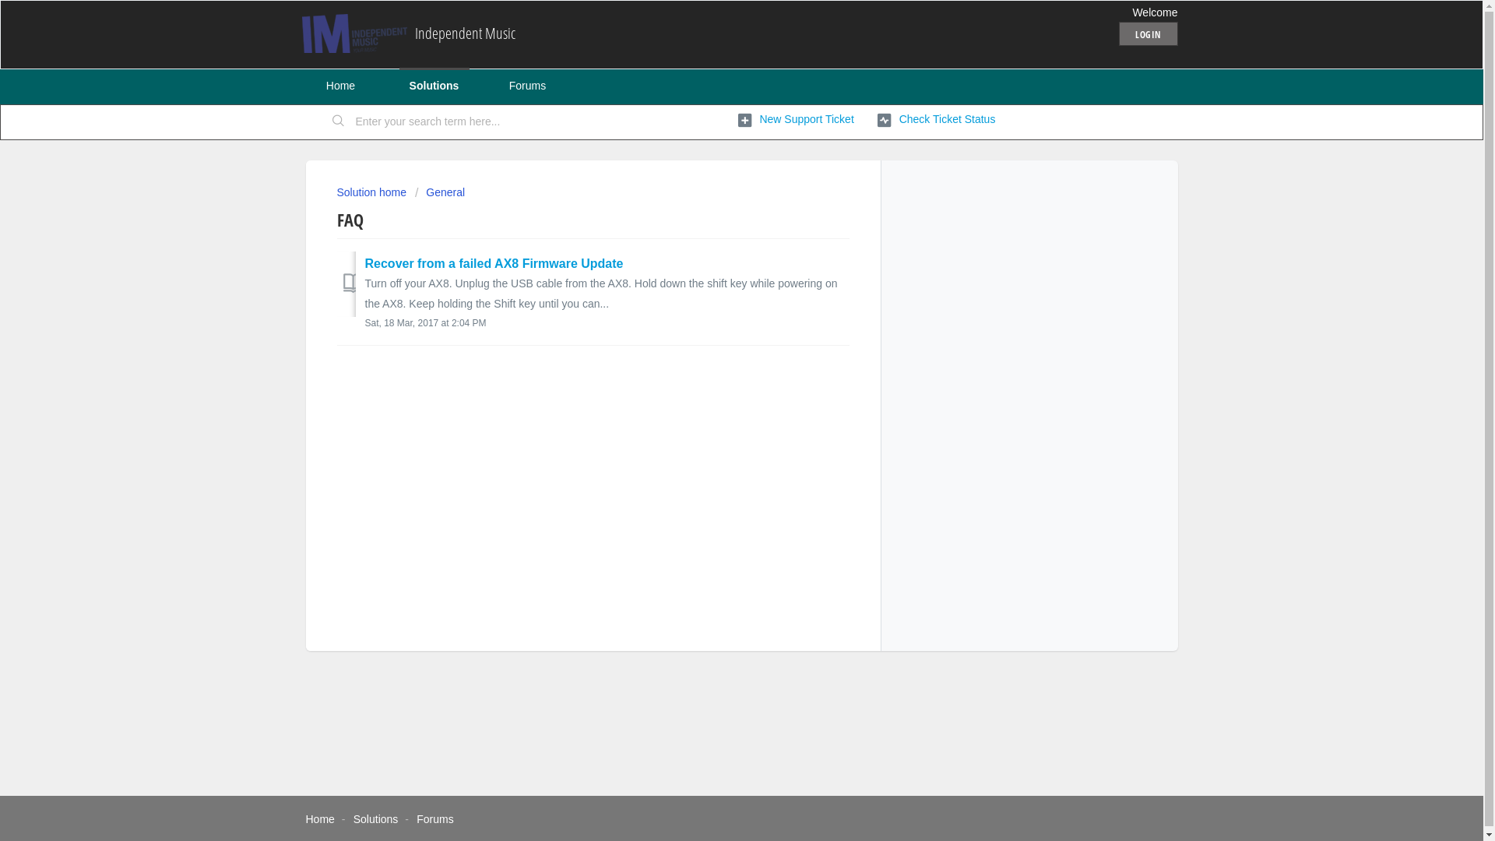 This screenshot has height=841, width=1495. I want to click on General, so click(440, 192).